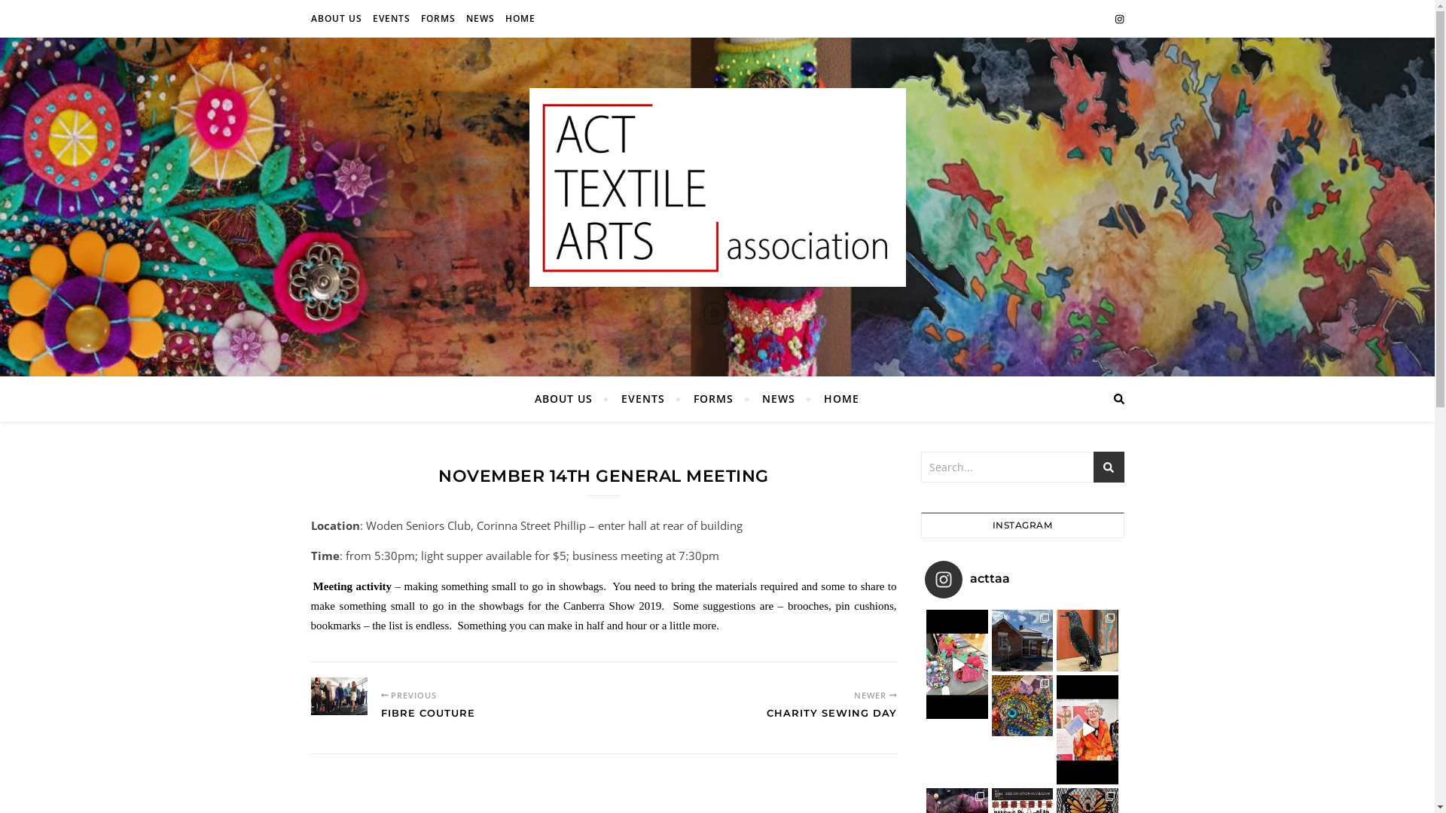 The height and width of the screenshot is (813, 1446). What do you see at coordinates (1109, 467) in the screenshot?
I see `st` at bounding box center [1109, 467].